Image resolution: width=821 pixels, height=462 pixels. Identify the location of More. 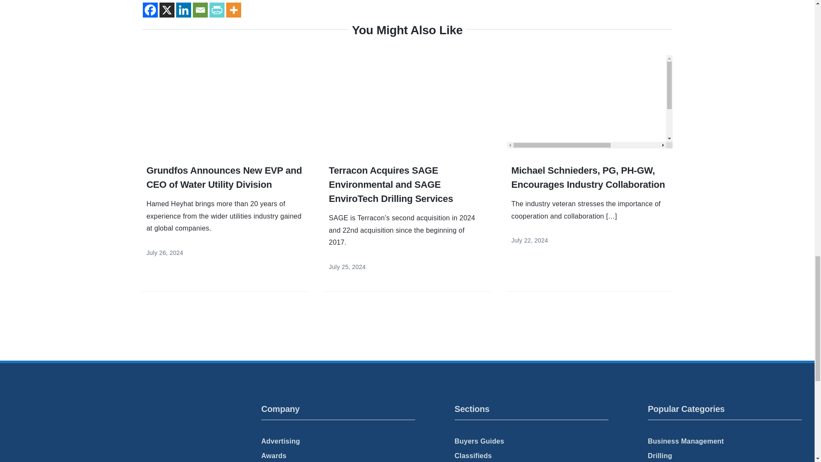
(233, 10).